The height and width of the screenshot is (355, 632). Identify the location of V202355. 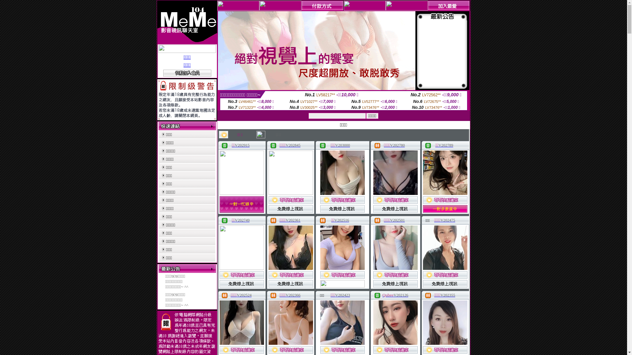
(448, 295).